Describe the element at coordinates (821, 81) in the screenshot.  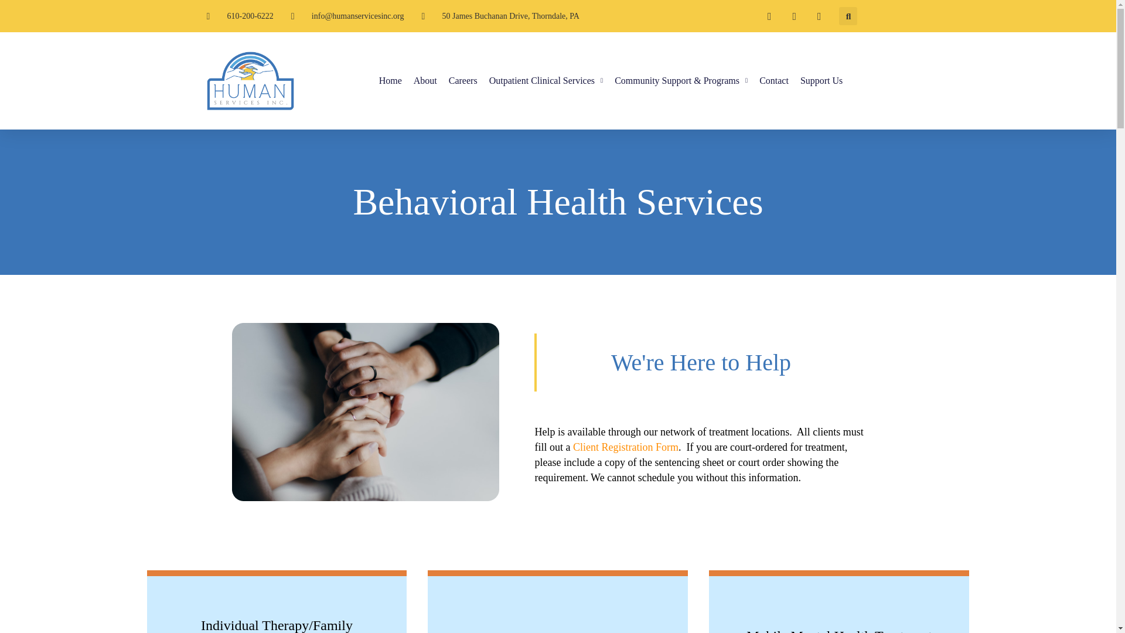
I see `Support Us` at that location.